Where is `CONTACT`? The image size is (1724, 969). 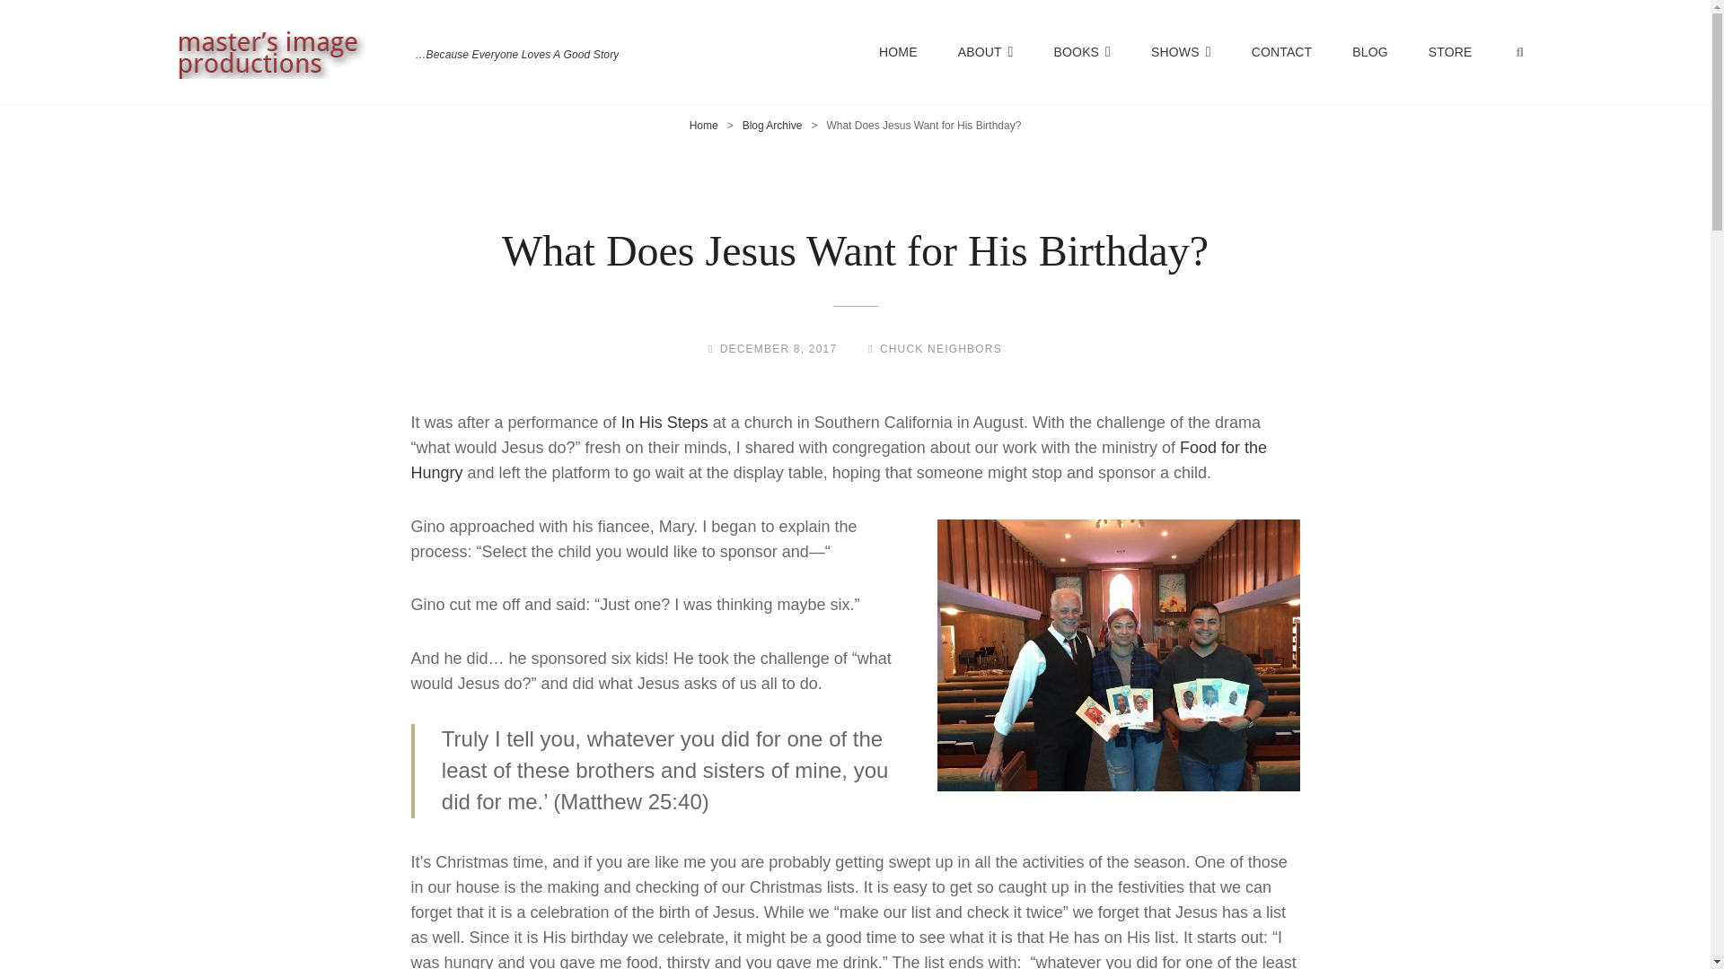
CONTACT is located at coordinates (1282, 52).